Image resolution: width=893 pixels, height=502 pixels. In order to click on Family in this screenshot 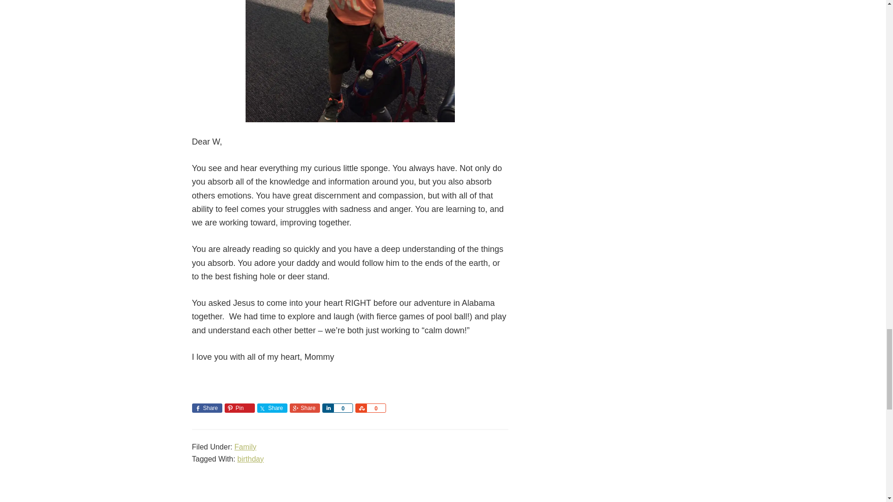, I will do `click(245, 446)`.